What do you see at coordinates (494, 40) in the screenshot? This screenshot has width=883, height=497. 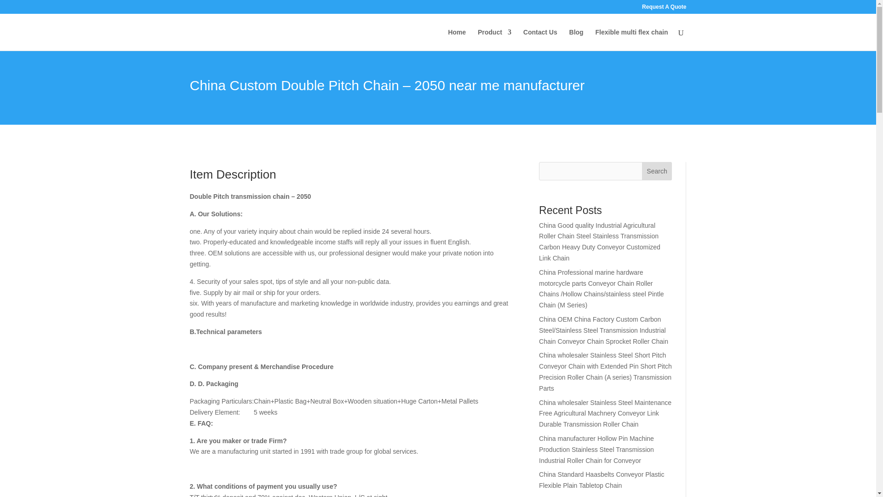 I see `Product` at bounding box center [494, 40].